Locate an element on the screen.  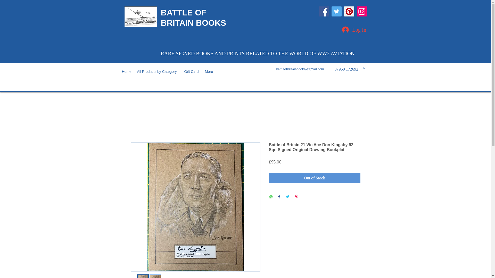
Log In is located at coordinates (354, 30).